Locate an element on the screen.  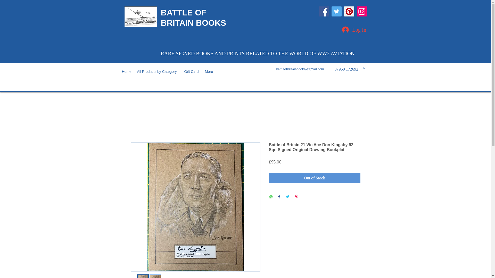
Log In is located at coordinates (354, 30).